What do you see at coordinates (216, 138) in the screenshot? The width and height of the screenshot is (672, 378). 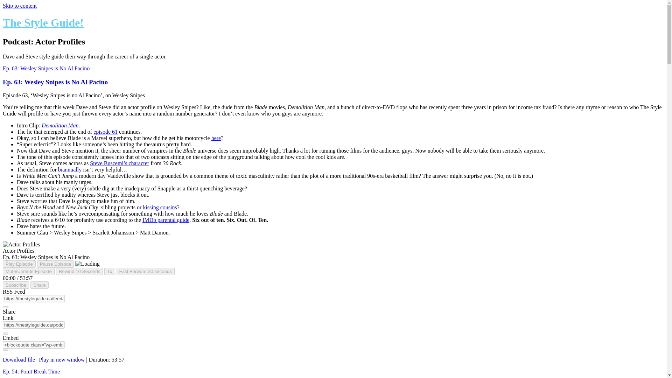 I see `here` at bounding box center [216, 138].